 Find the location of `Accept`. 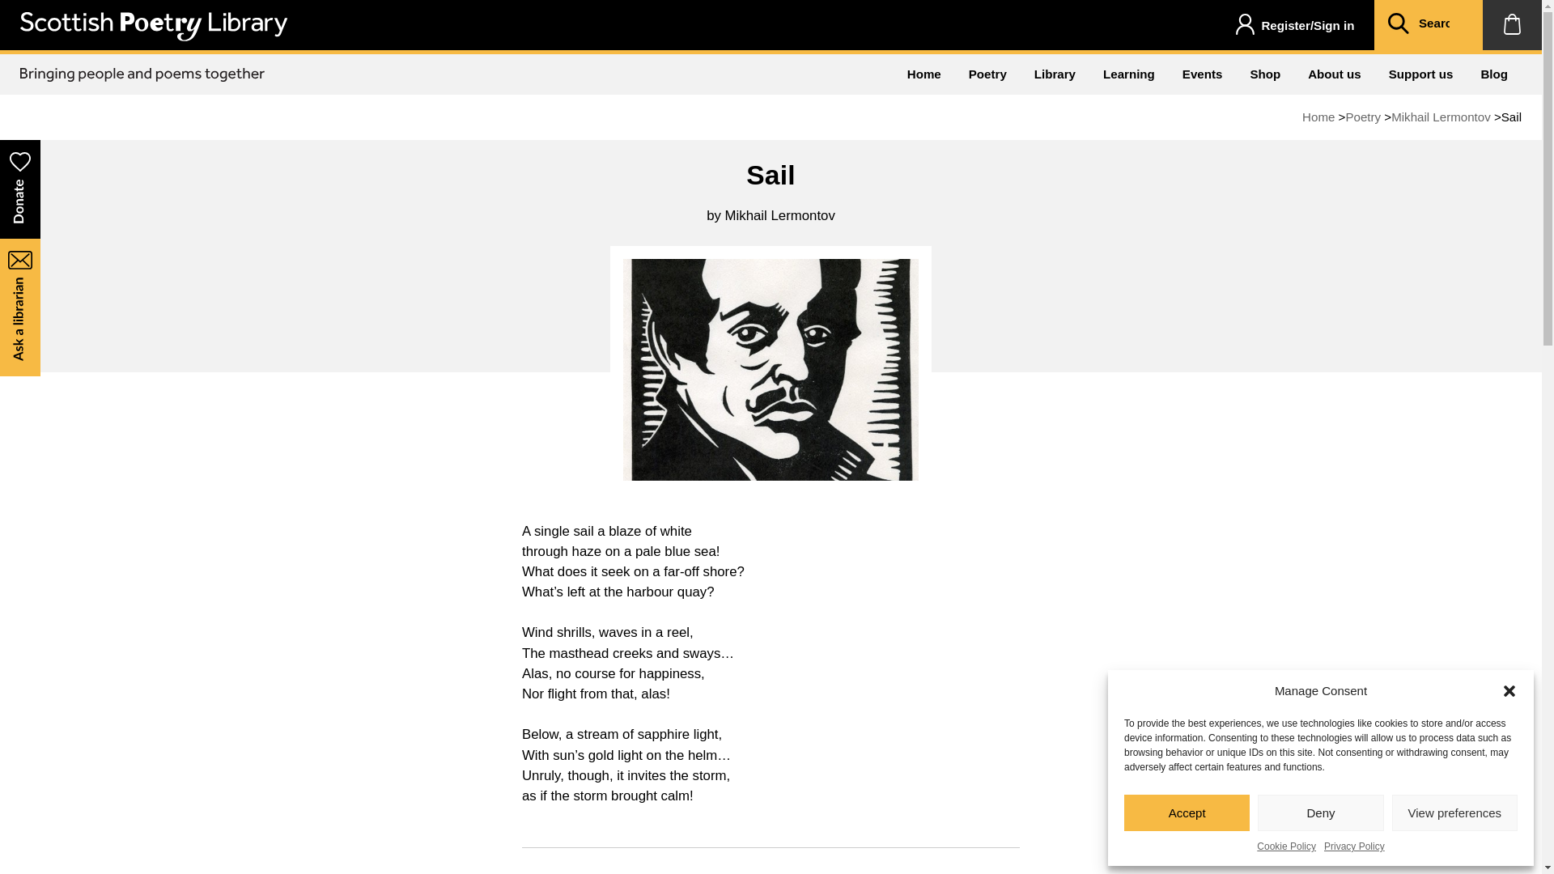

Accept is located at coordinates (1187, 812).